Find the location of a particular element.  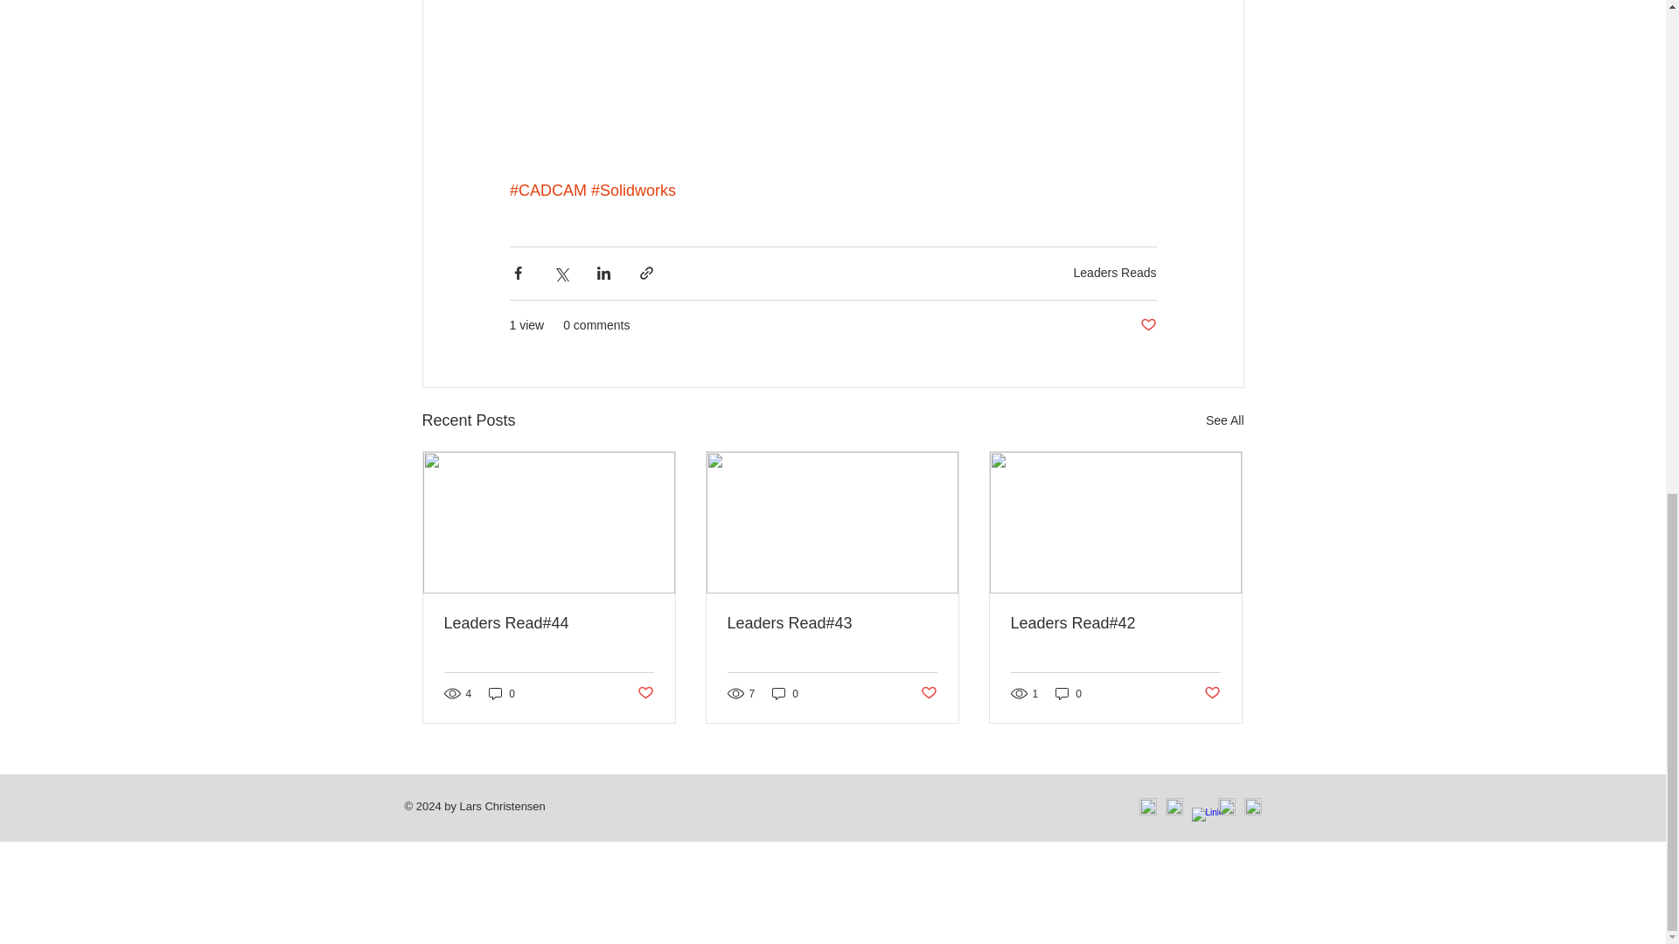

0 is located at coordinates (502, 694).